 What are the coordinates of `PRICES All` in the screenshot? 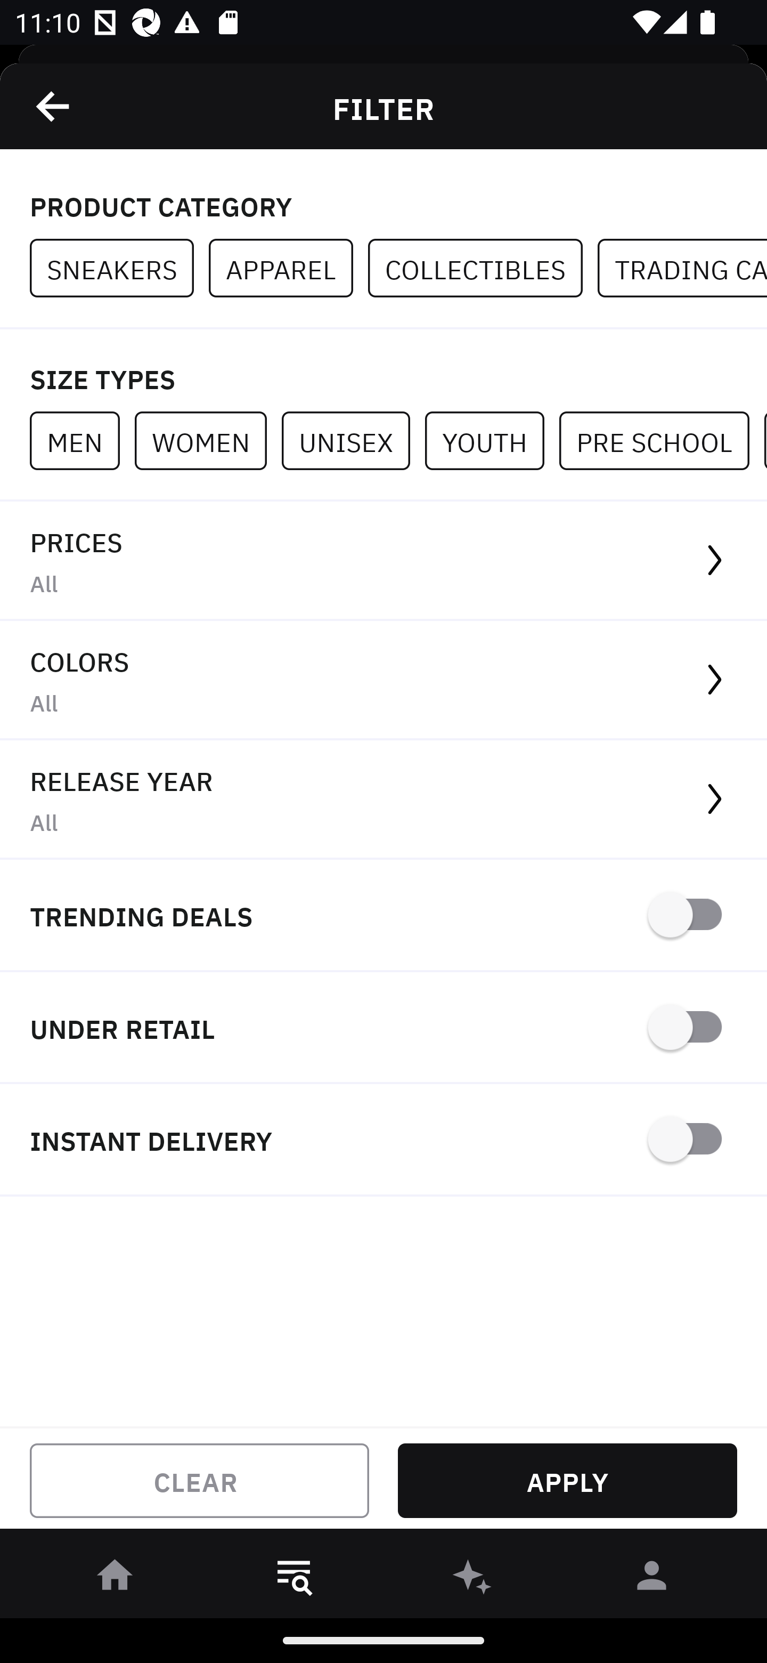 It's located at (383, 561).